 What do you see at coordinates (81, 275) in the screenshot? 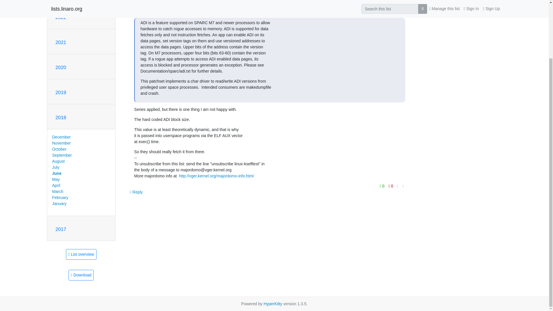
I see `This message in gzipped mbox format` at bounding box center [81, 275].